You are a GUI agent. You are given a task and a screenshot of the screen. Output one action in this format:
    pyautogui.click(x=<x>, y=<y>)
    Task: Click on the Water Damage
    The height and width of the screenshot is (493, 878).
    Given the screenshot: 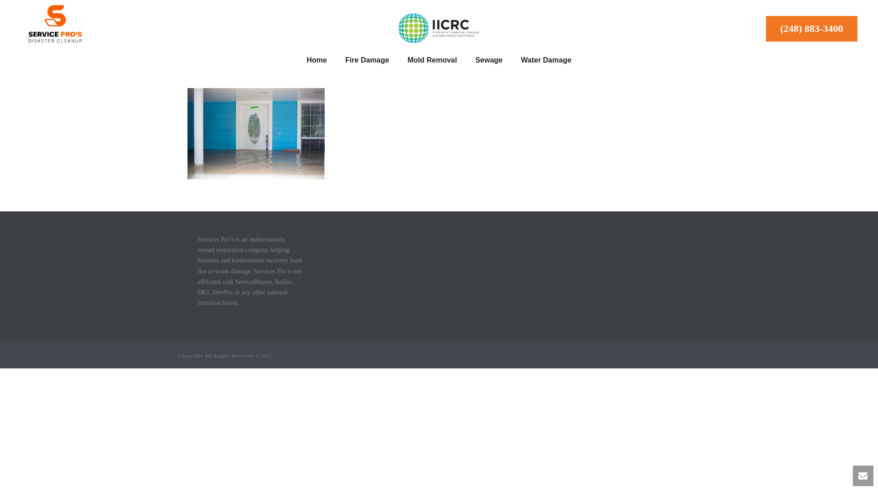 What is the action you would take?
    pyautogui.click(x=546, y=58)
    